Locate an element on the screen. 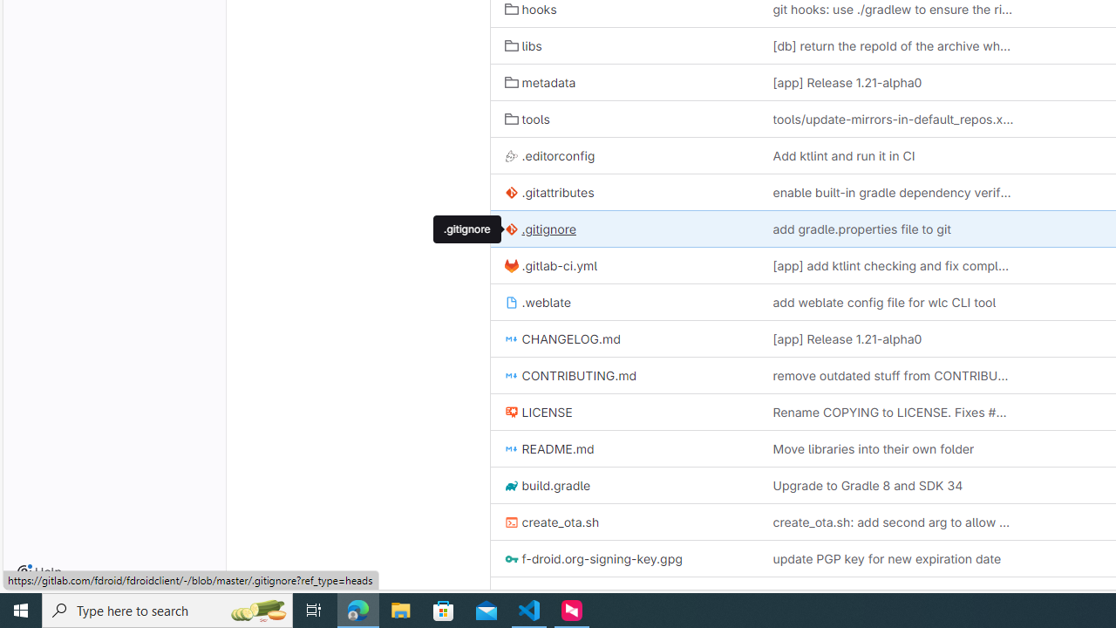 The height and width of the screenshot is (628, 1116). Move libraries into their own folder is located at coordinates (893, 448).